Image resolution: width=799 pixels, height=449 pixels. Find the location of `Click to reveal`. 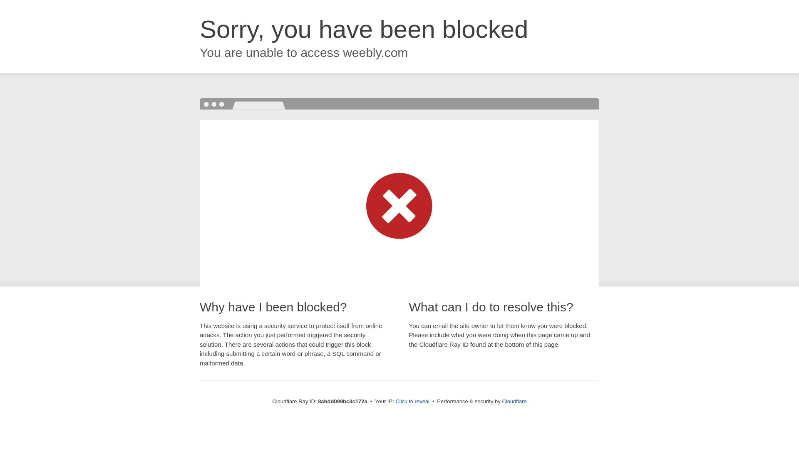

Click to reveal is located at coordinates (412, 402).